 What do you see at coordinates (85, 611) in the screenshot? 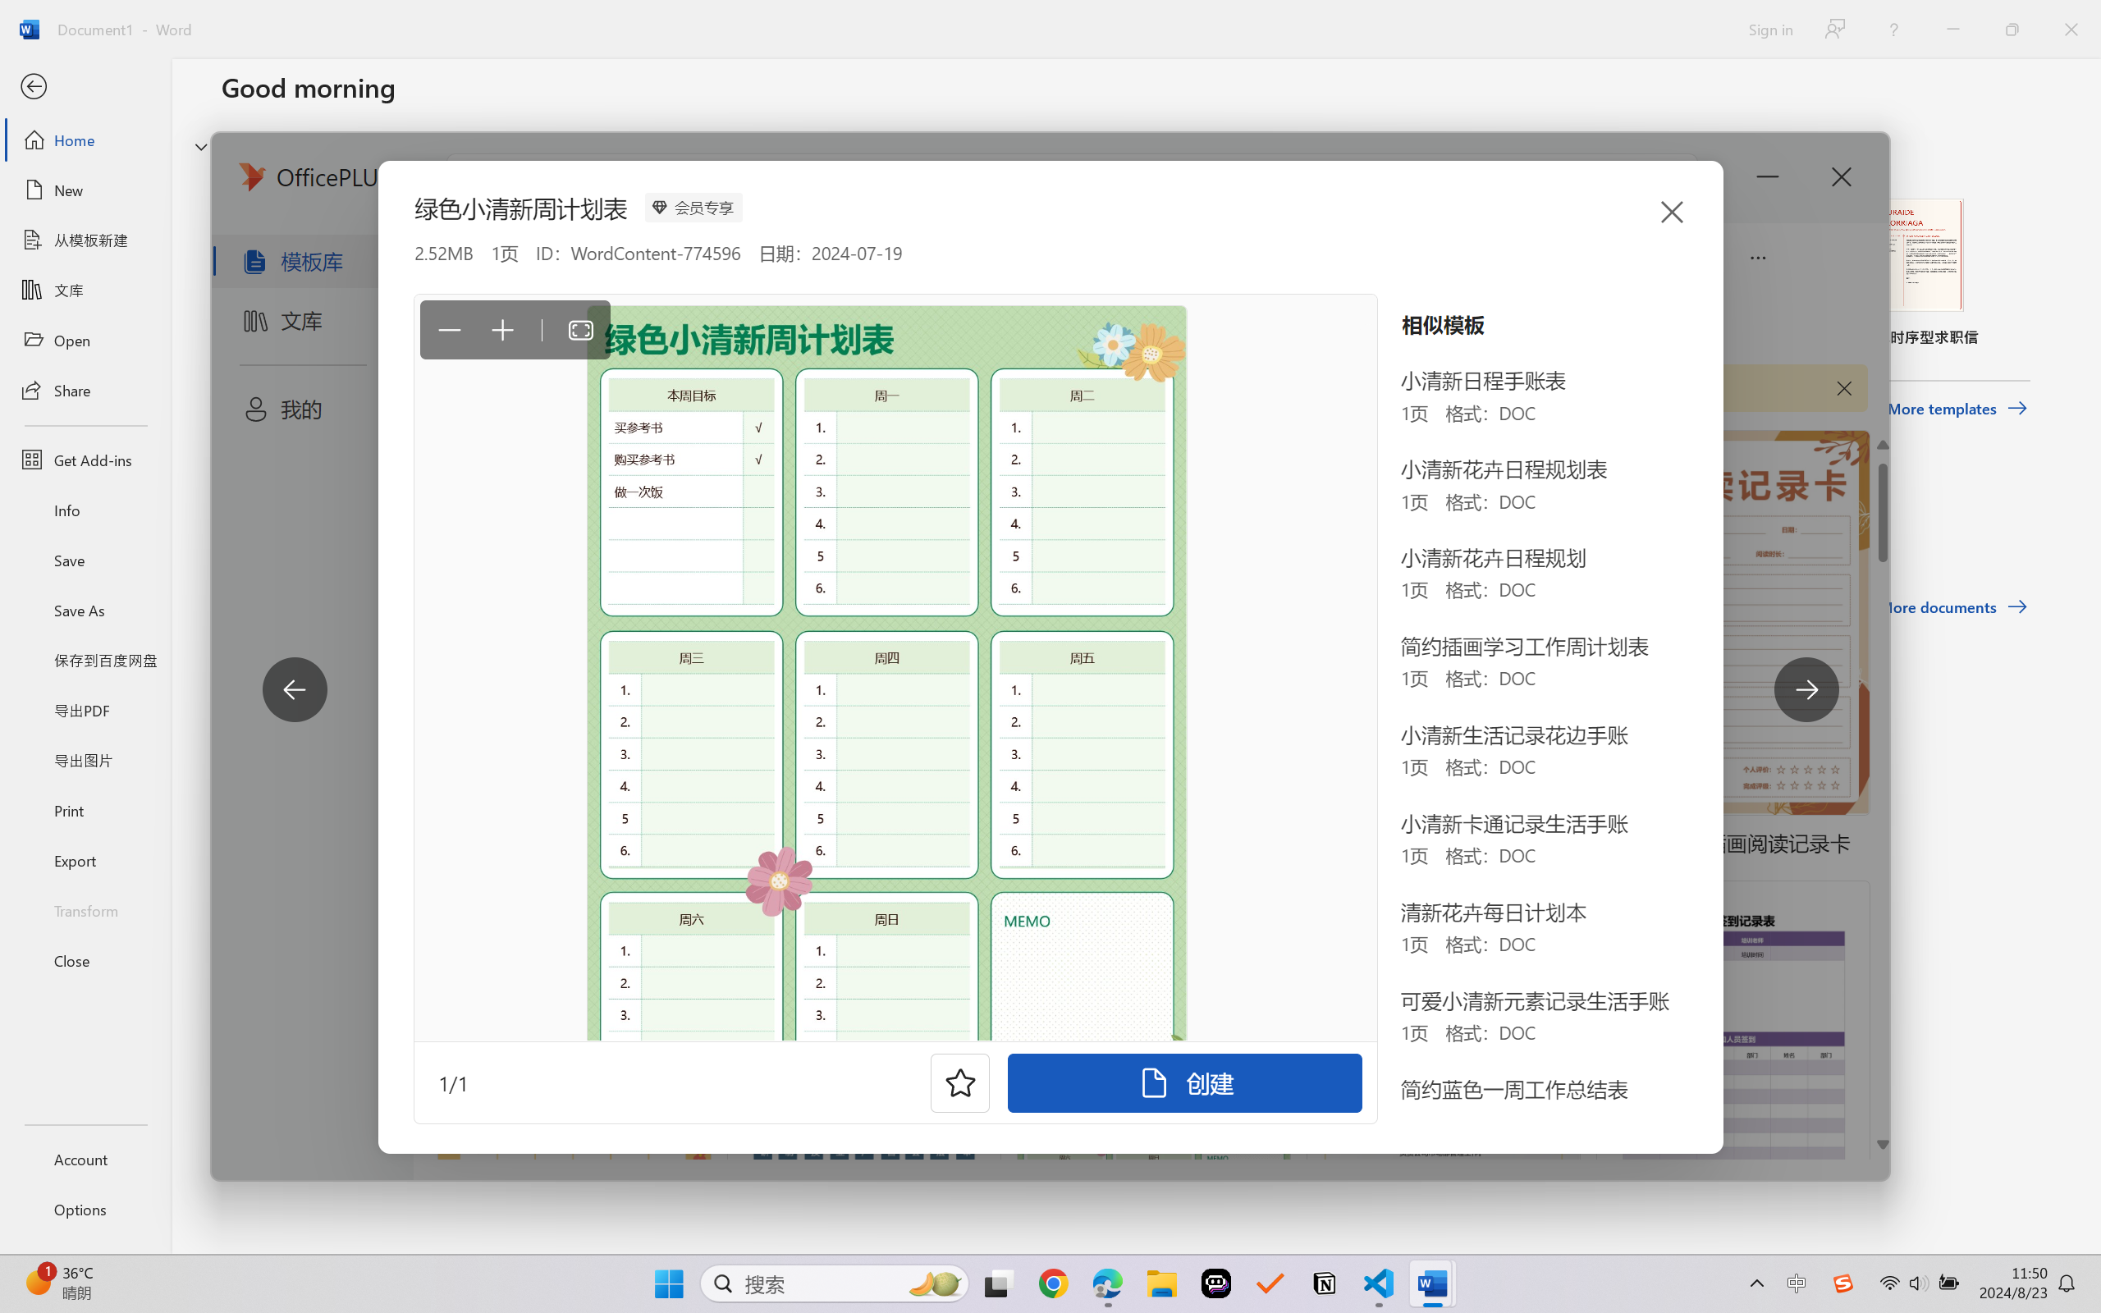
I see `Save As` at bounding box center [85, 611].